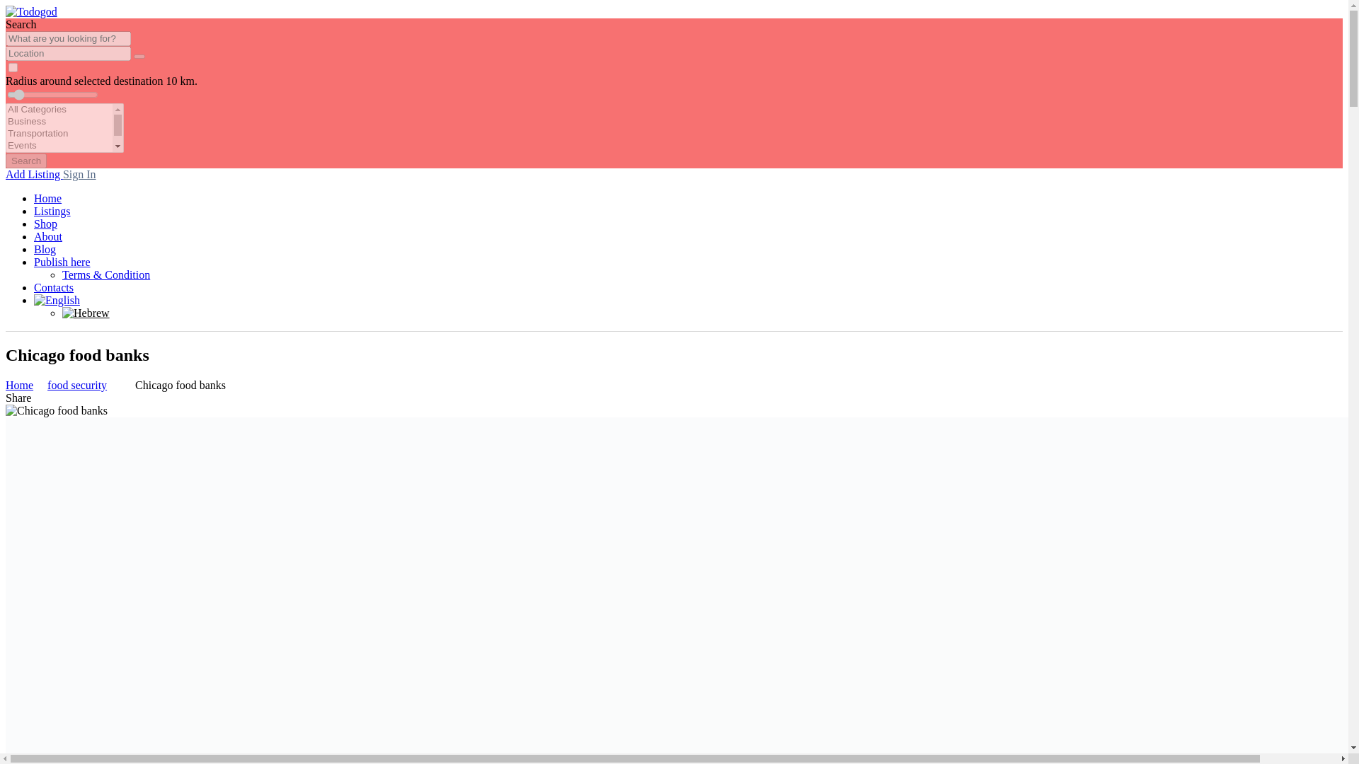 The width and height of the screenshot is (1359, 764). What do you see at coordinates (47, 198) in the screenshot?
I see `Home` at bounding box center [47, 198].